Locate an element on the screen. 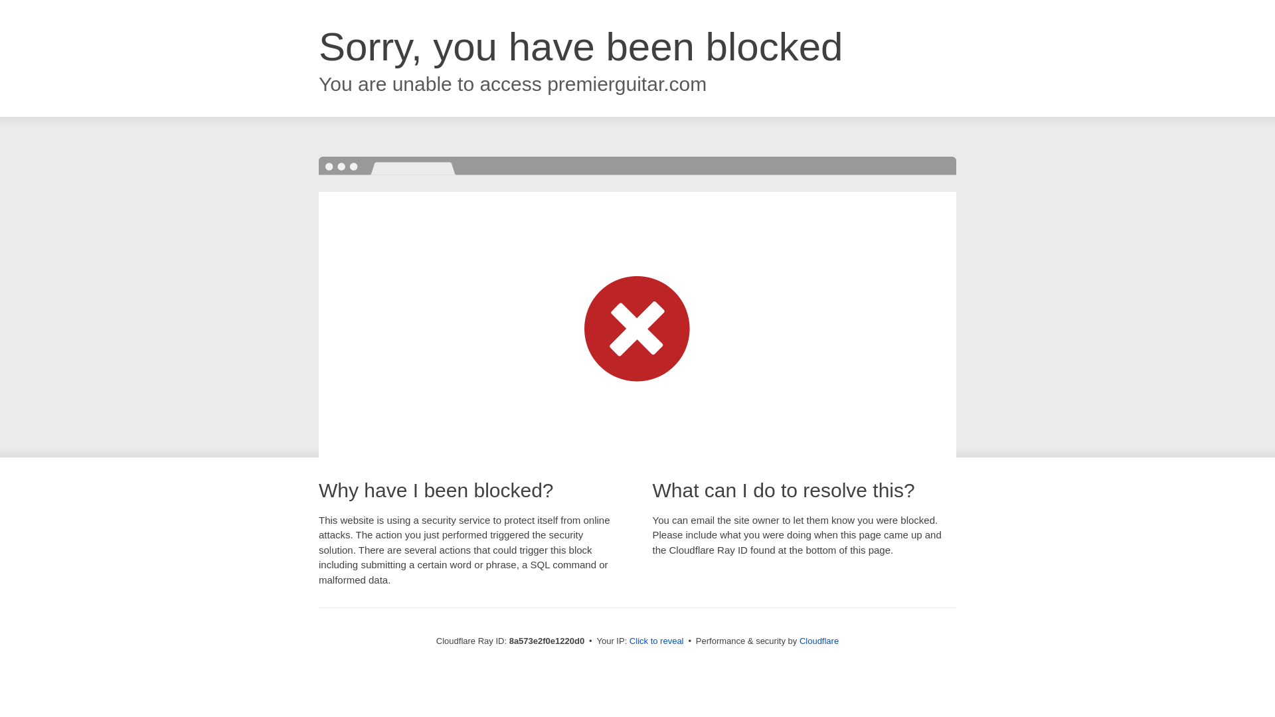 The image size is (1275, 717). Cloudflare is located at coordinates (819, 641).